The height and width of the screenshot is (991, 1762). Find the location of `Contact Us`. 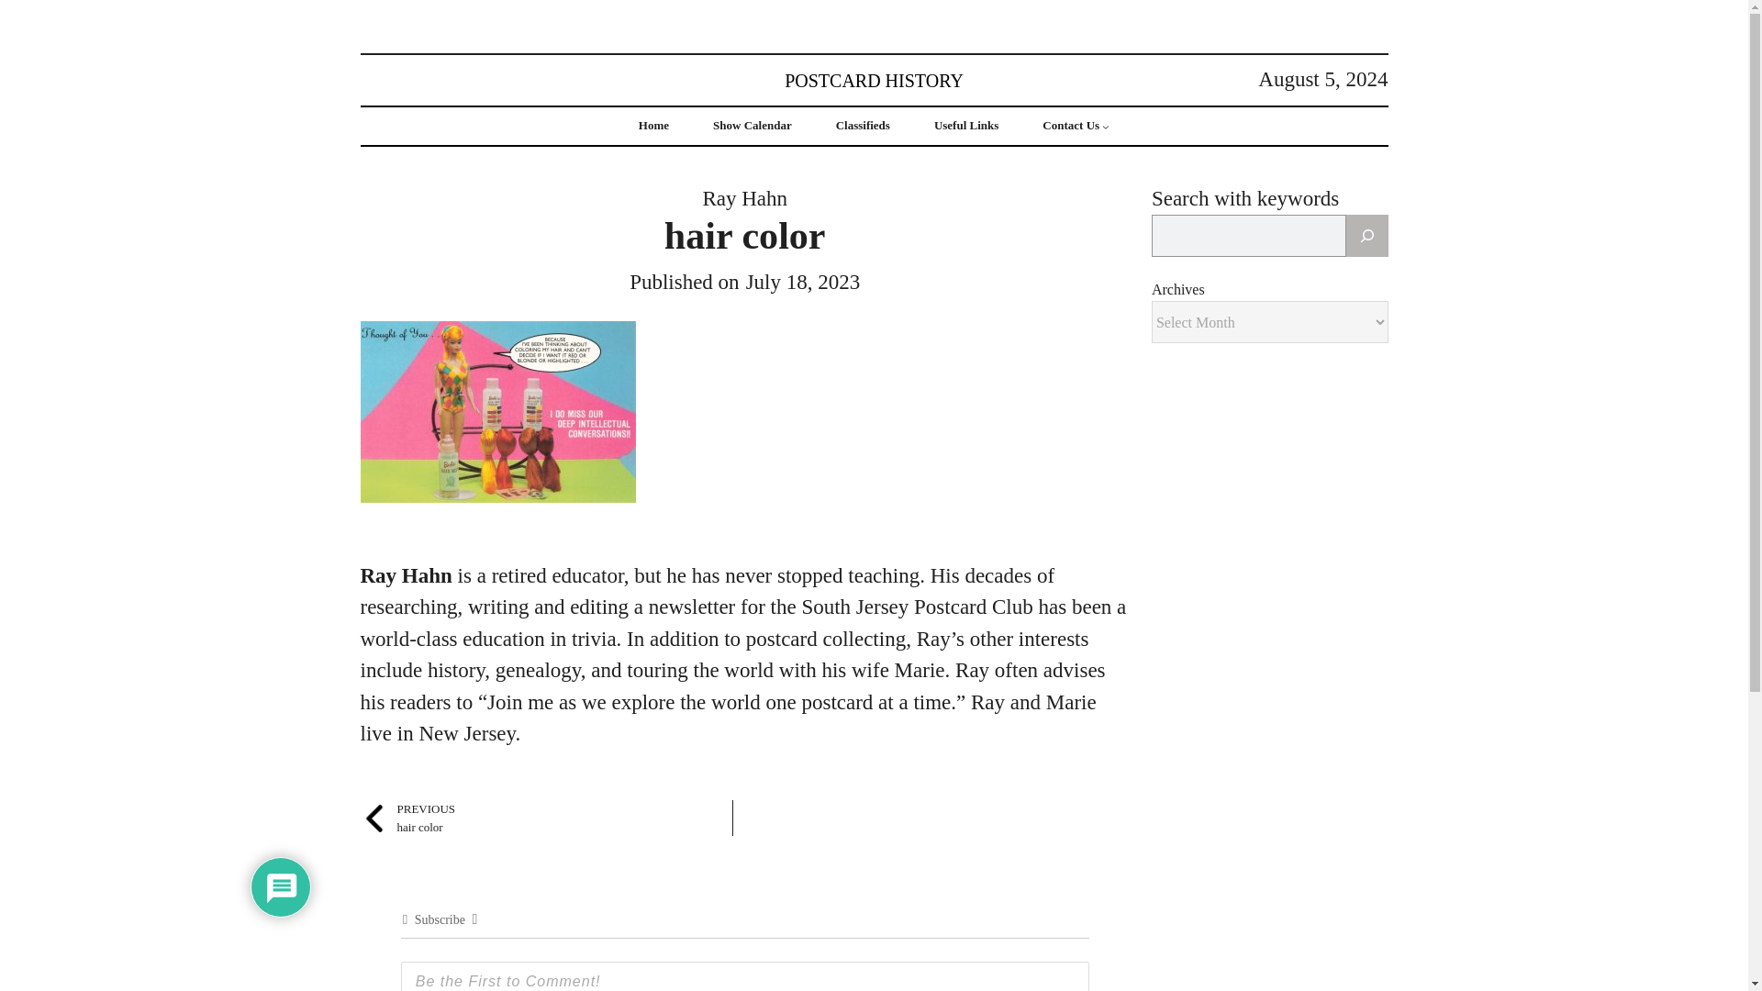

Contact Us is located at coordinates (653, 125).